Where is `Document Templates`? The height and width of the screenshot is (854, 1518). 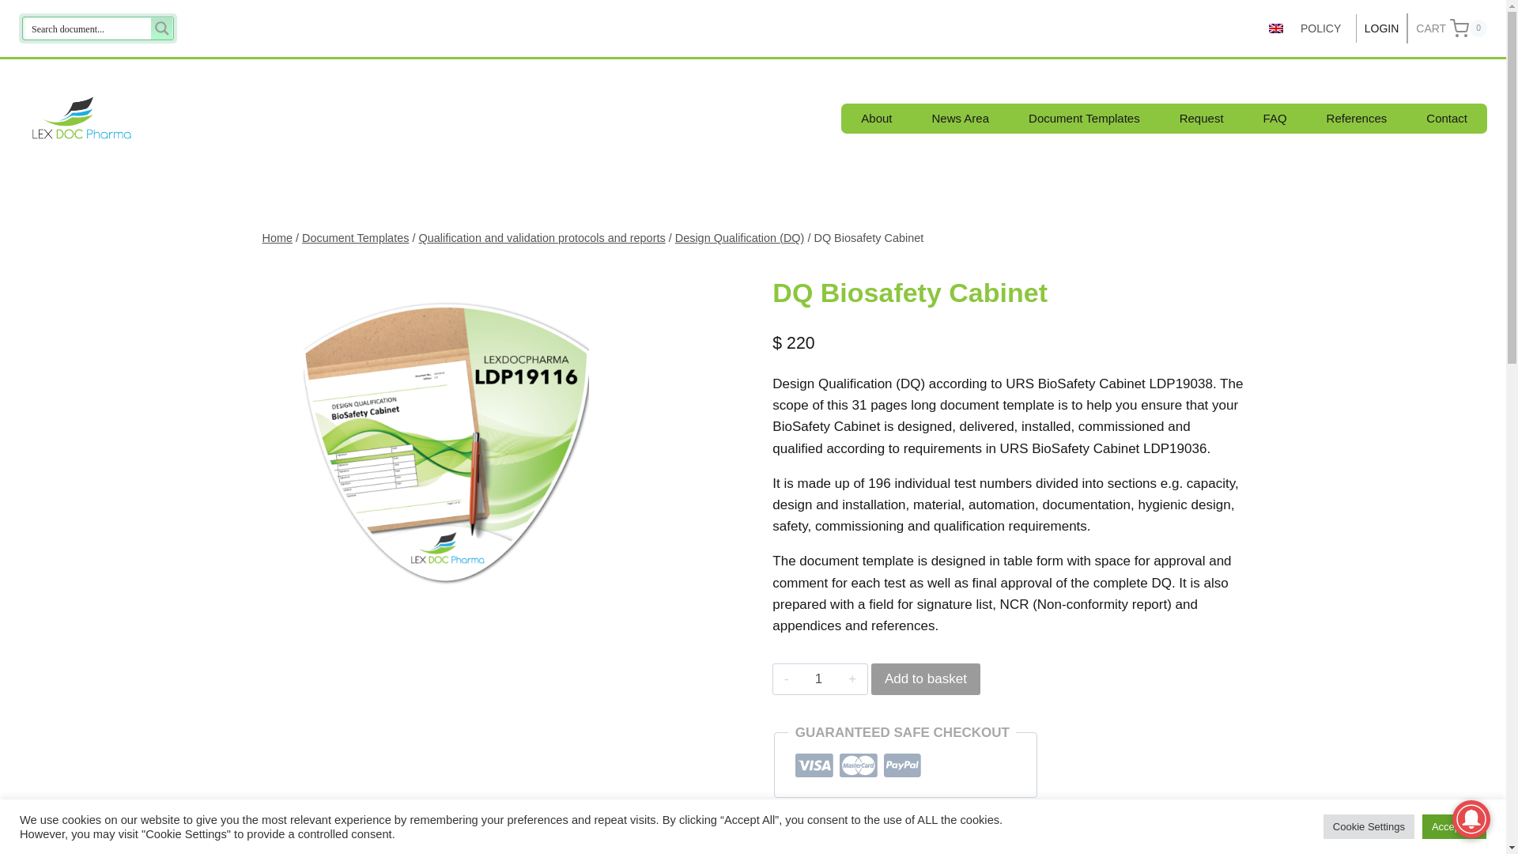
Document Templates is located at coordinates (1057, 846).